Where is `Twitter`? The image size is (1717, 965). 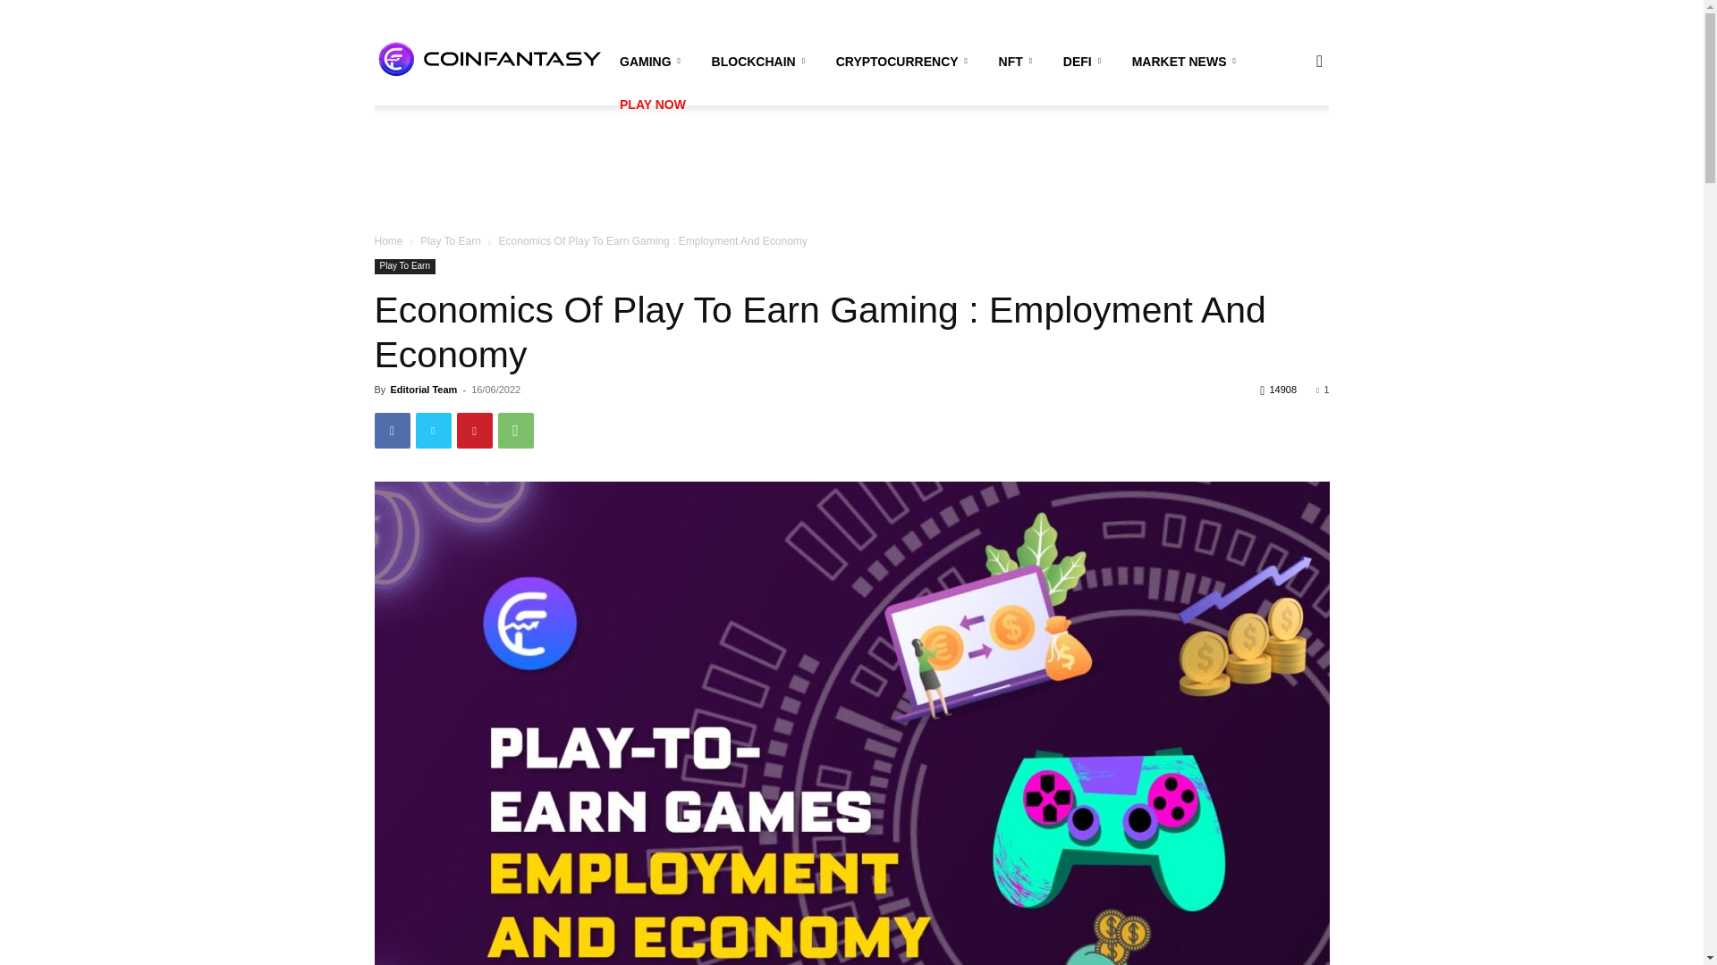
Twitter is located at coordinates (433, 431).